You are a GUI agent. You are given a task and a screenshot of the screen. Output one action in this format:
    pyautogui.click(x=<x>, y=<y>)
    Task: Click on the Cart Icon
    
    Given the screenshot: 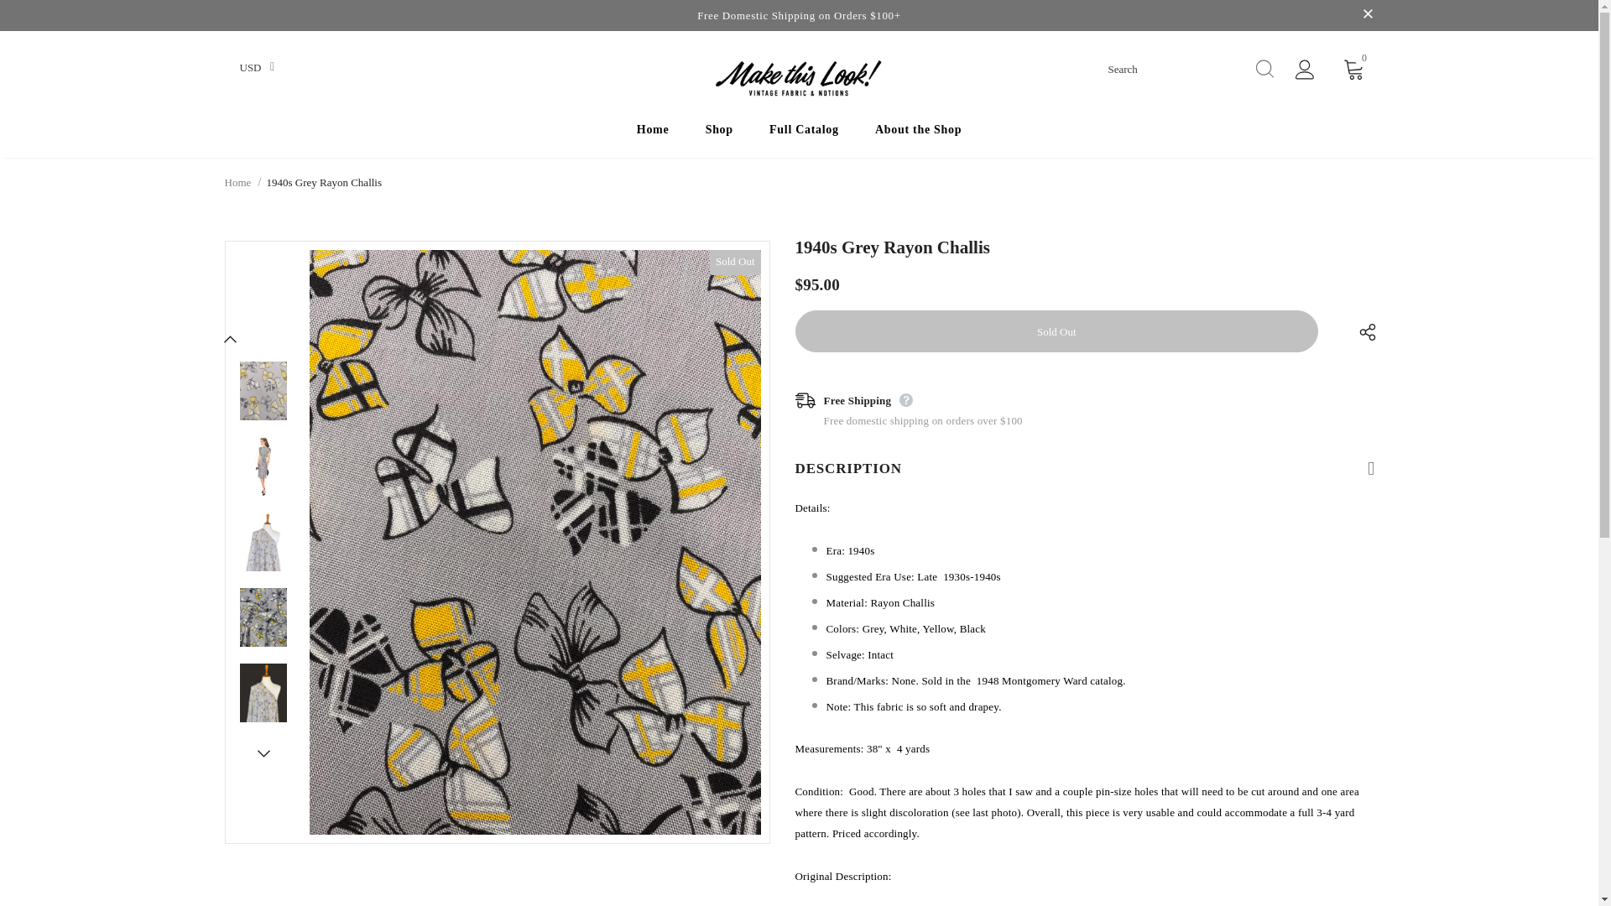 What is the action you would take?
    pyautogui.click(x=1354, y=69)
    